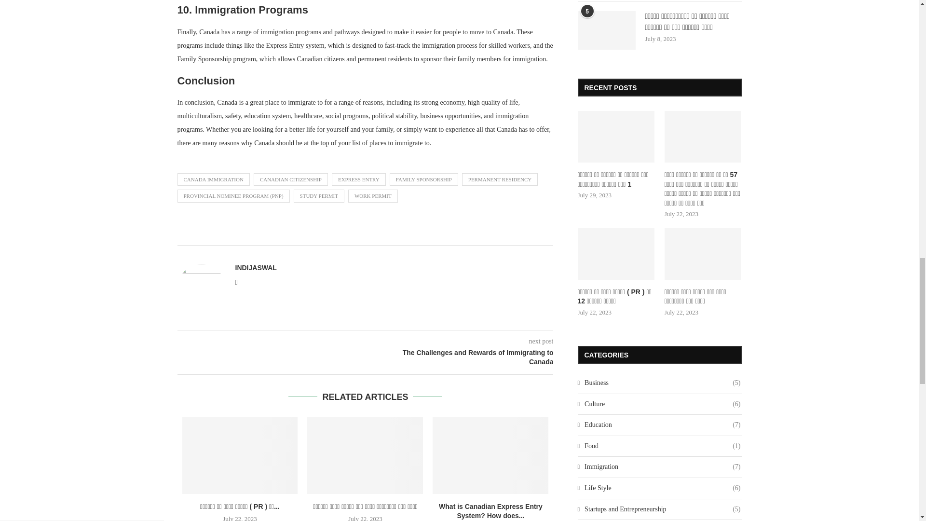 This screenshot has height=521, width=926. What do you see at coordinates (490, 455) in the screenshot?
I see `What is Canadian Express Entry System? How does it work?` at bounding box center [490, 455].